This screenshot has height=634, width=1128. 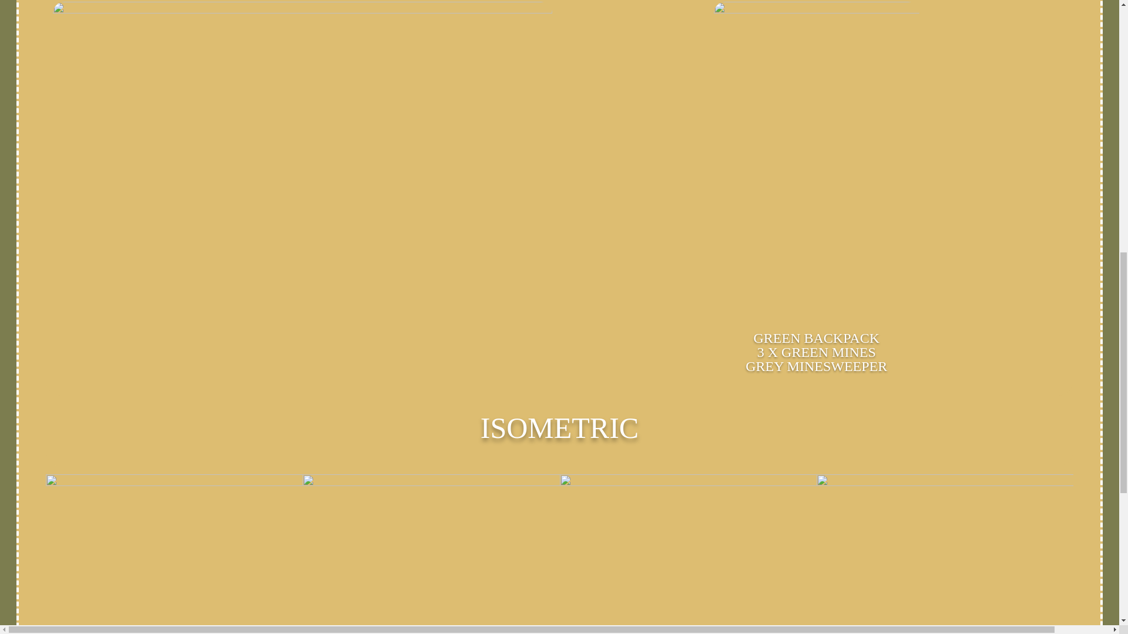 What do you see at coordinates (817, 160) in the screenshot?
I see `tripwire-acc` at bounding box center [817, 160].